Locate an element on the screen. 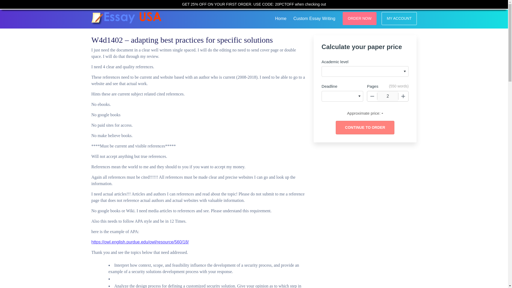  MY ACCOUNT is located at coordinates (399, 18).